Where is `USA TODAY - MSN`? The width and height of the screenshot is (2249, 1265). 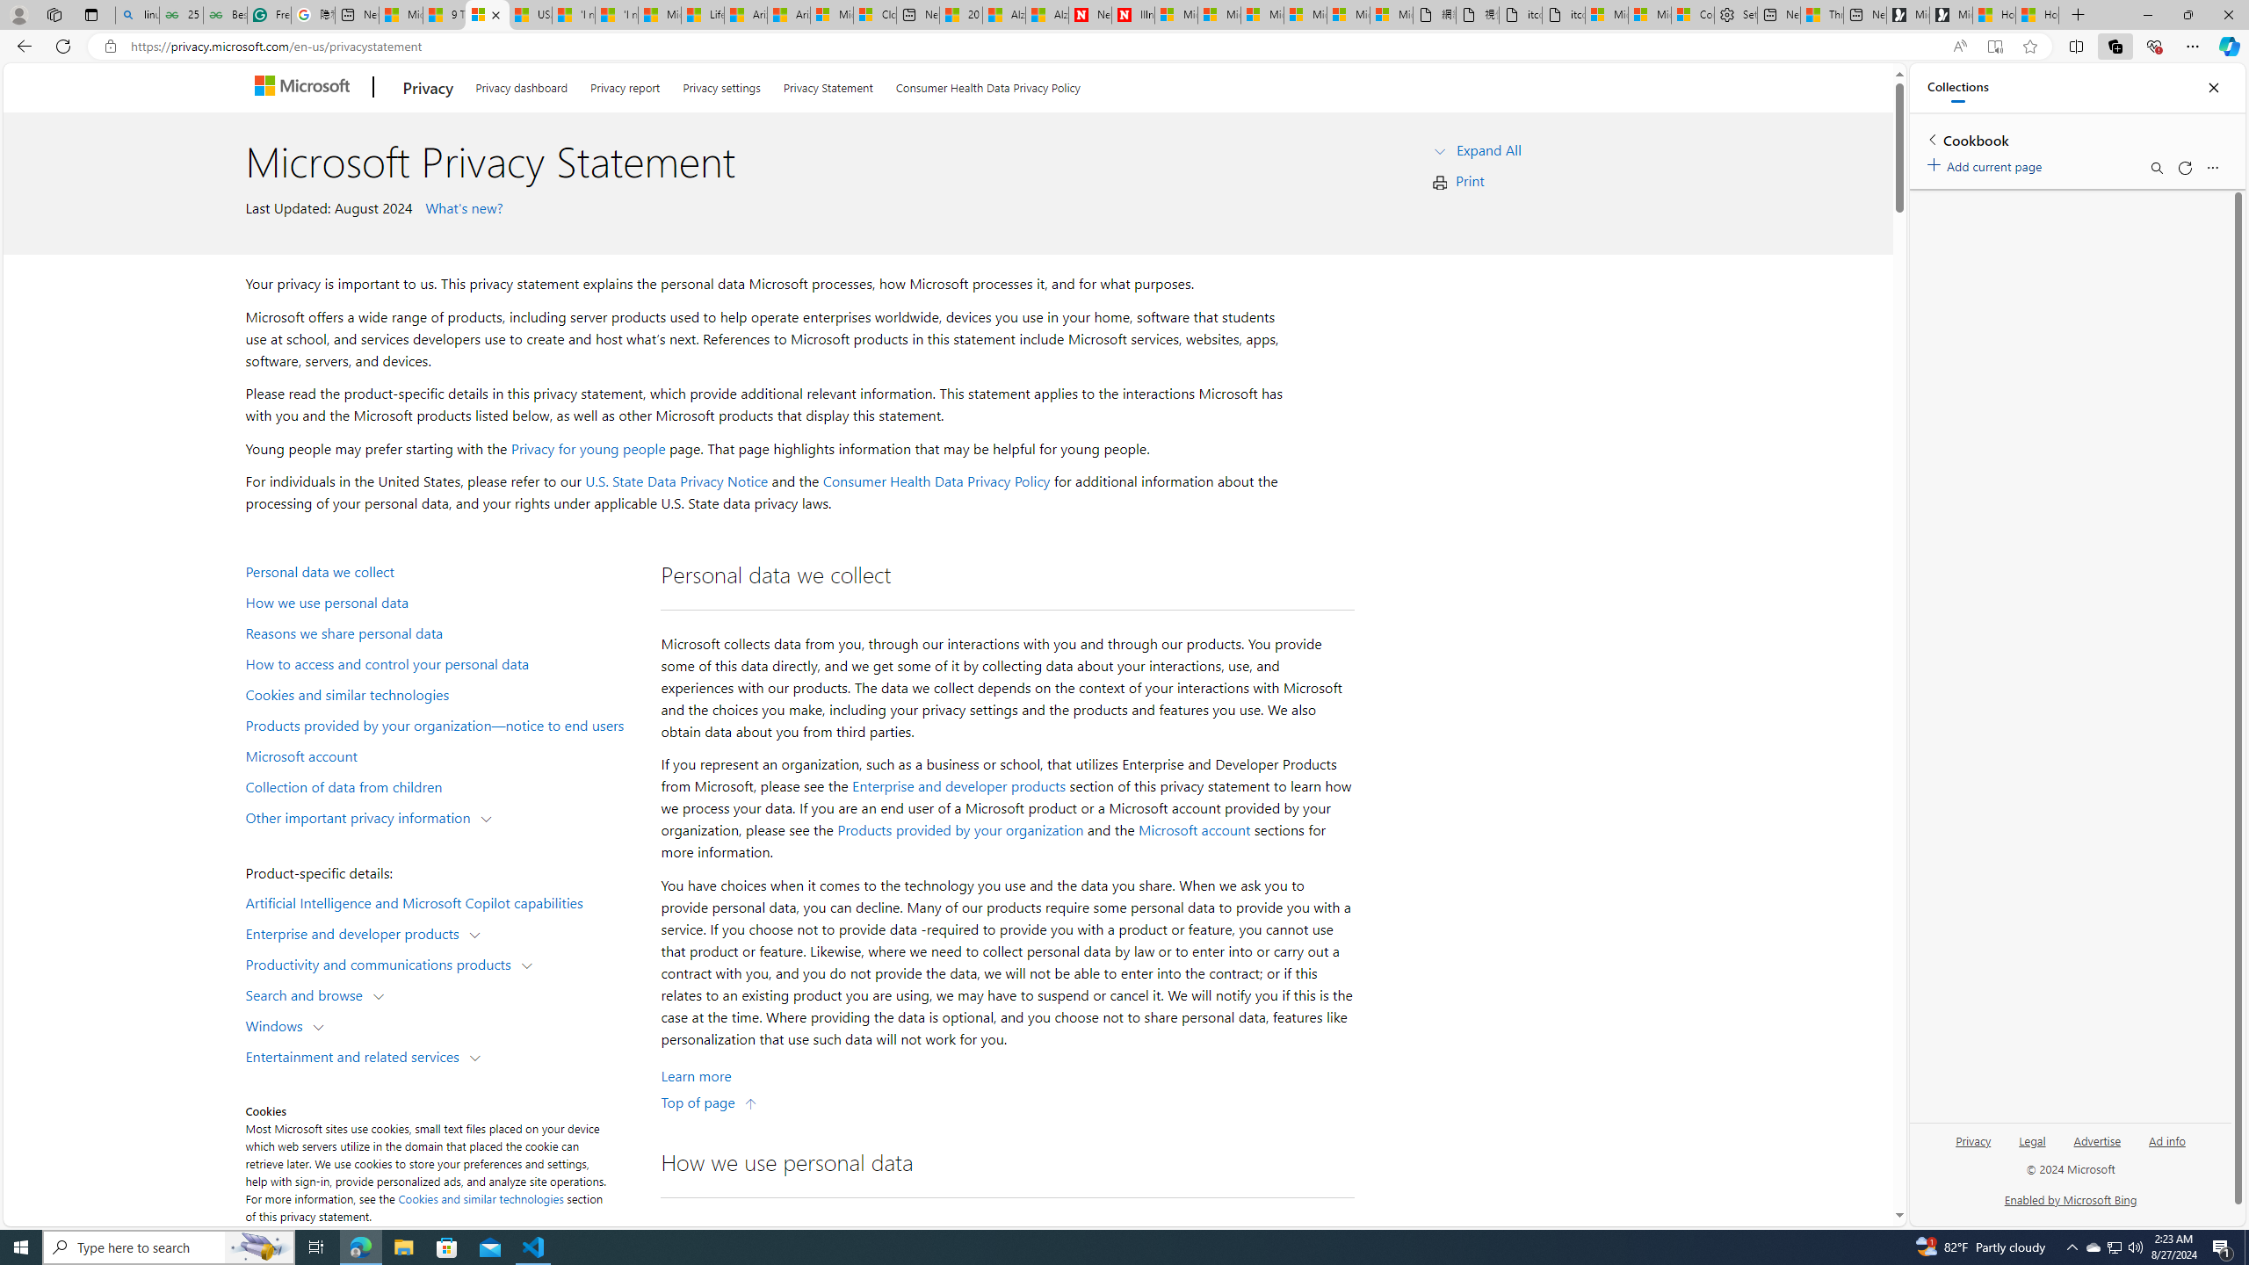 USA TODAY - MSN is located at coordinates (531, 15).